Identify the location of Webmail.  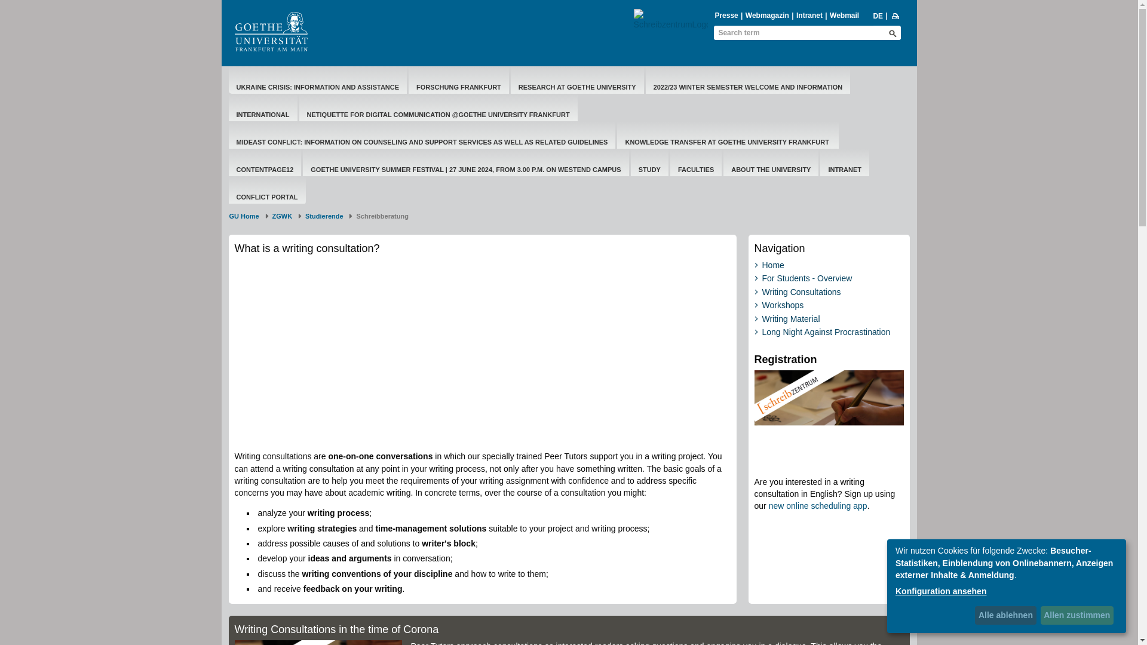
(844, 16).